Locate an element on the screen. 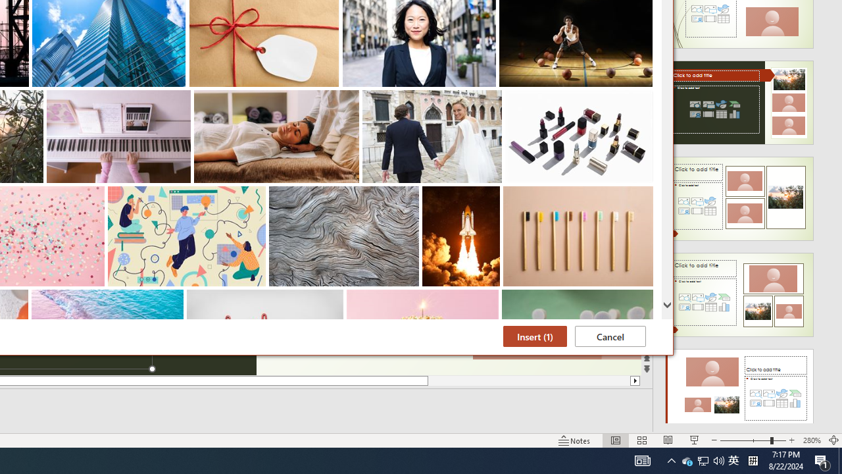  Zoom Out is located at coordinates (718, 461).